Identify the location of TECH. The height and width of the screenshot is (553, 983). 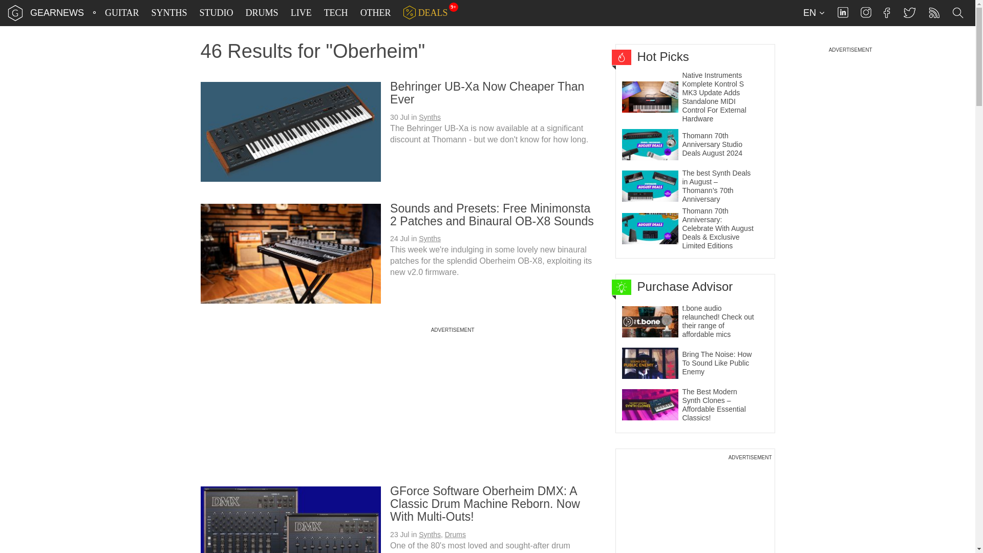
(336, 13).